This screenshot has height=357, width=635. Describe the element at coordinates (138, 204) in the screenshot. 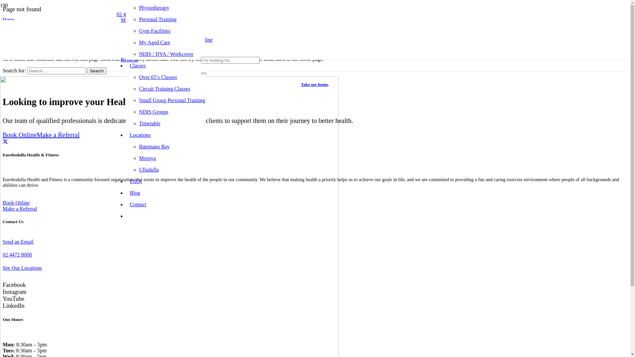

I see `Contact` at that location.